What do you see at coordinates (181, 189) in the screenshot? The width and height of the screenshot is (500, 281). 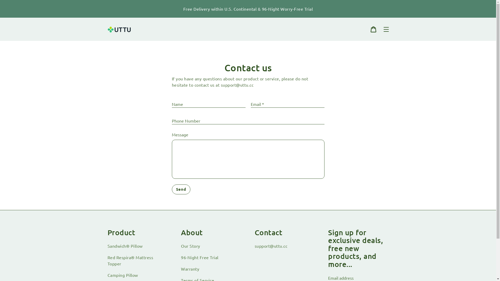 I see `Send` at bounding box center [181, 189].